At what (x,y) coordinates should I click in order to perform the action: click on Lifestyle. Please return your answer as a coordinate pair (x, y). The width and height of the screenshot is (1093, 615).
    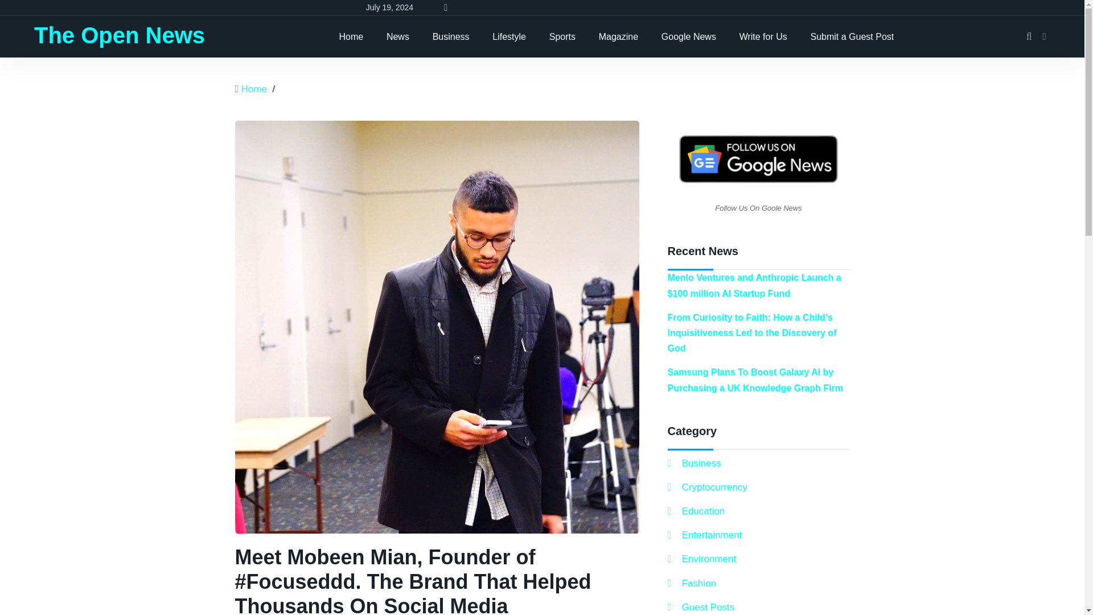
    Looking at the image, I should click on (509, 37).